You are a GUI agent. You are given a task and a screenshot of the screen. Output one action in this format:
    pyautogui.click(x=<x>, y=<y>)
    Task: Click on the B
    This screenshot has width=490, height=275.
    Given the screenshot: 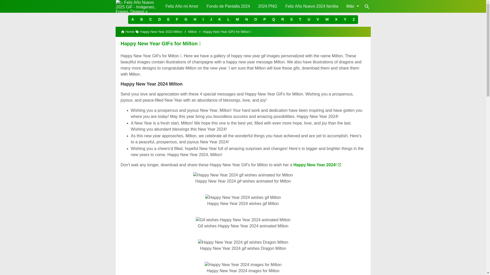 What is the action you would take?
    pyautogui.click(x=141, y=19)
    